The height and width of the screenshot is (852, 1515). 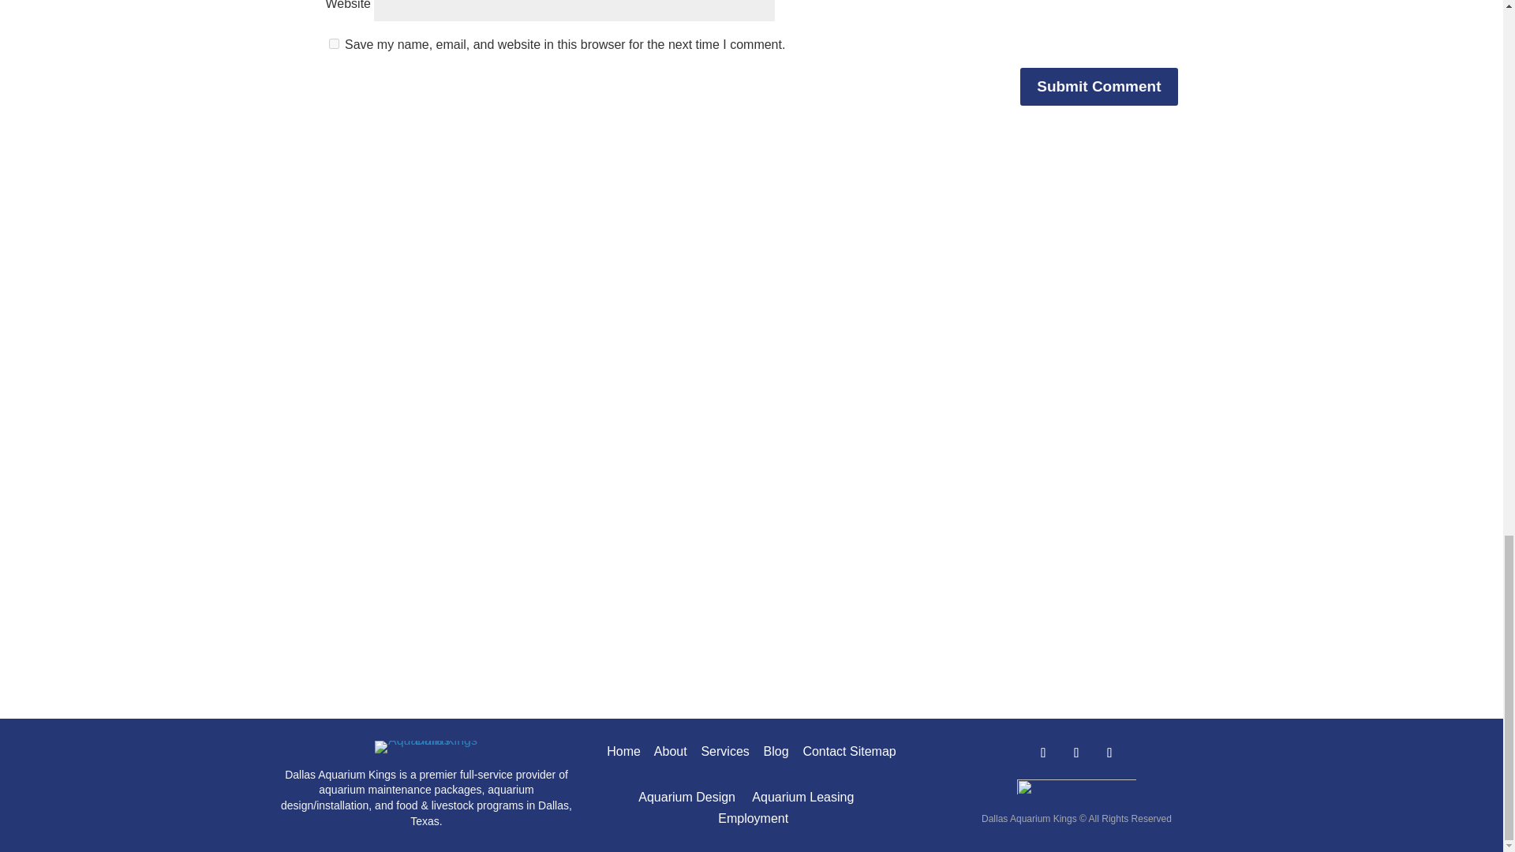 What do you see at coordinates (1109, 753) in the screenshot?
I see `Follow on Instagram` at bounding box center [1109, 753].